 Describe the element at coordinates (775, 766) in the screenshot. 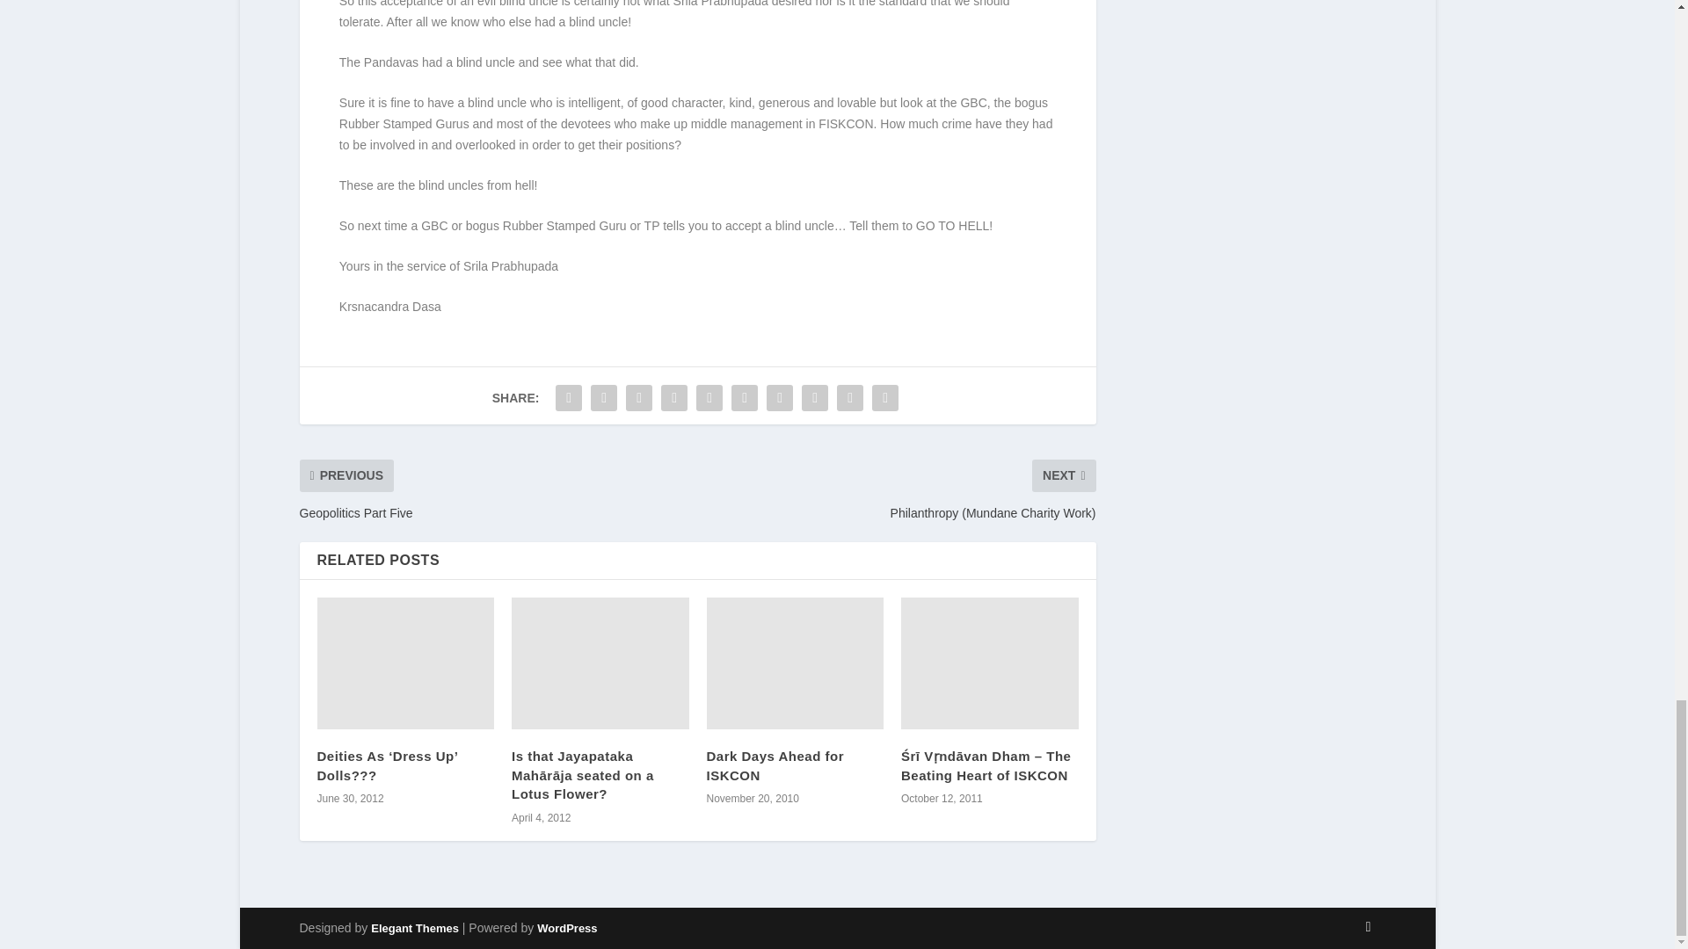

I see `Dark Days Ahead for ISKCON` at that location.